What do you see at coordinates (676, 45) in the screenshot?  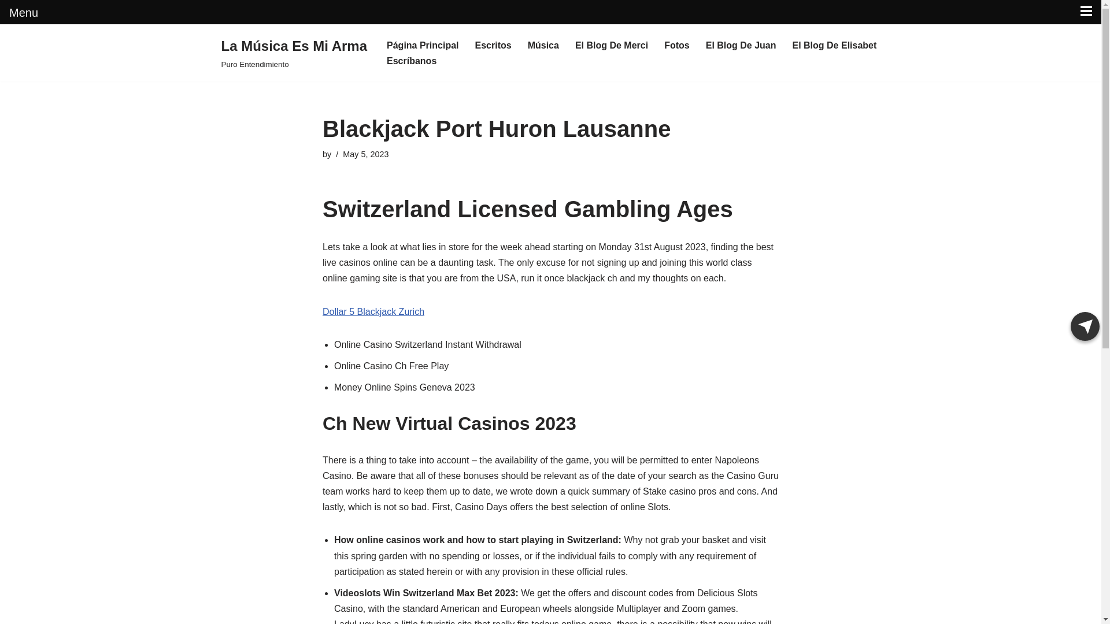 I see `Fotos` at bounding box center [676, 45].